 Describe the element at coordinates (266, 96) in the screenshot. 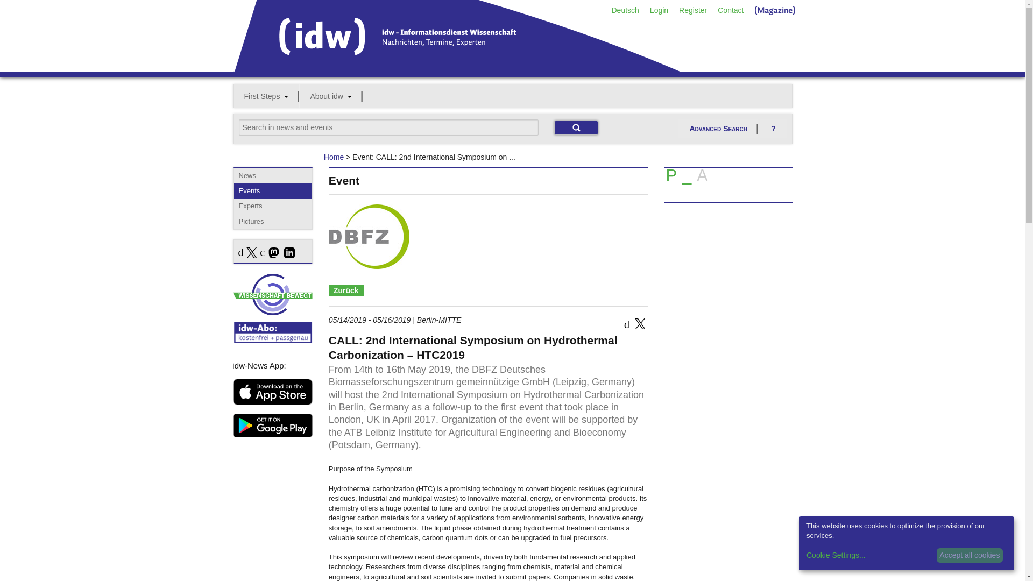

I see `First Steps` at that location.